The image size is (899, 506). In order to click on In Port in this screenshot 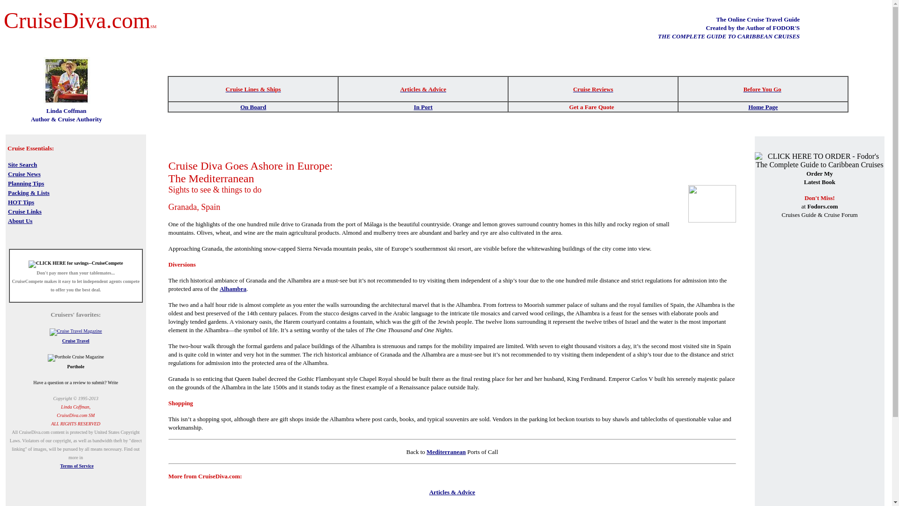, I will do `click(423, 106)`.